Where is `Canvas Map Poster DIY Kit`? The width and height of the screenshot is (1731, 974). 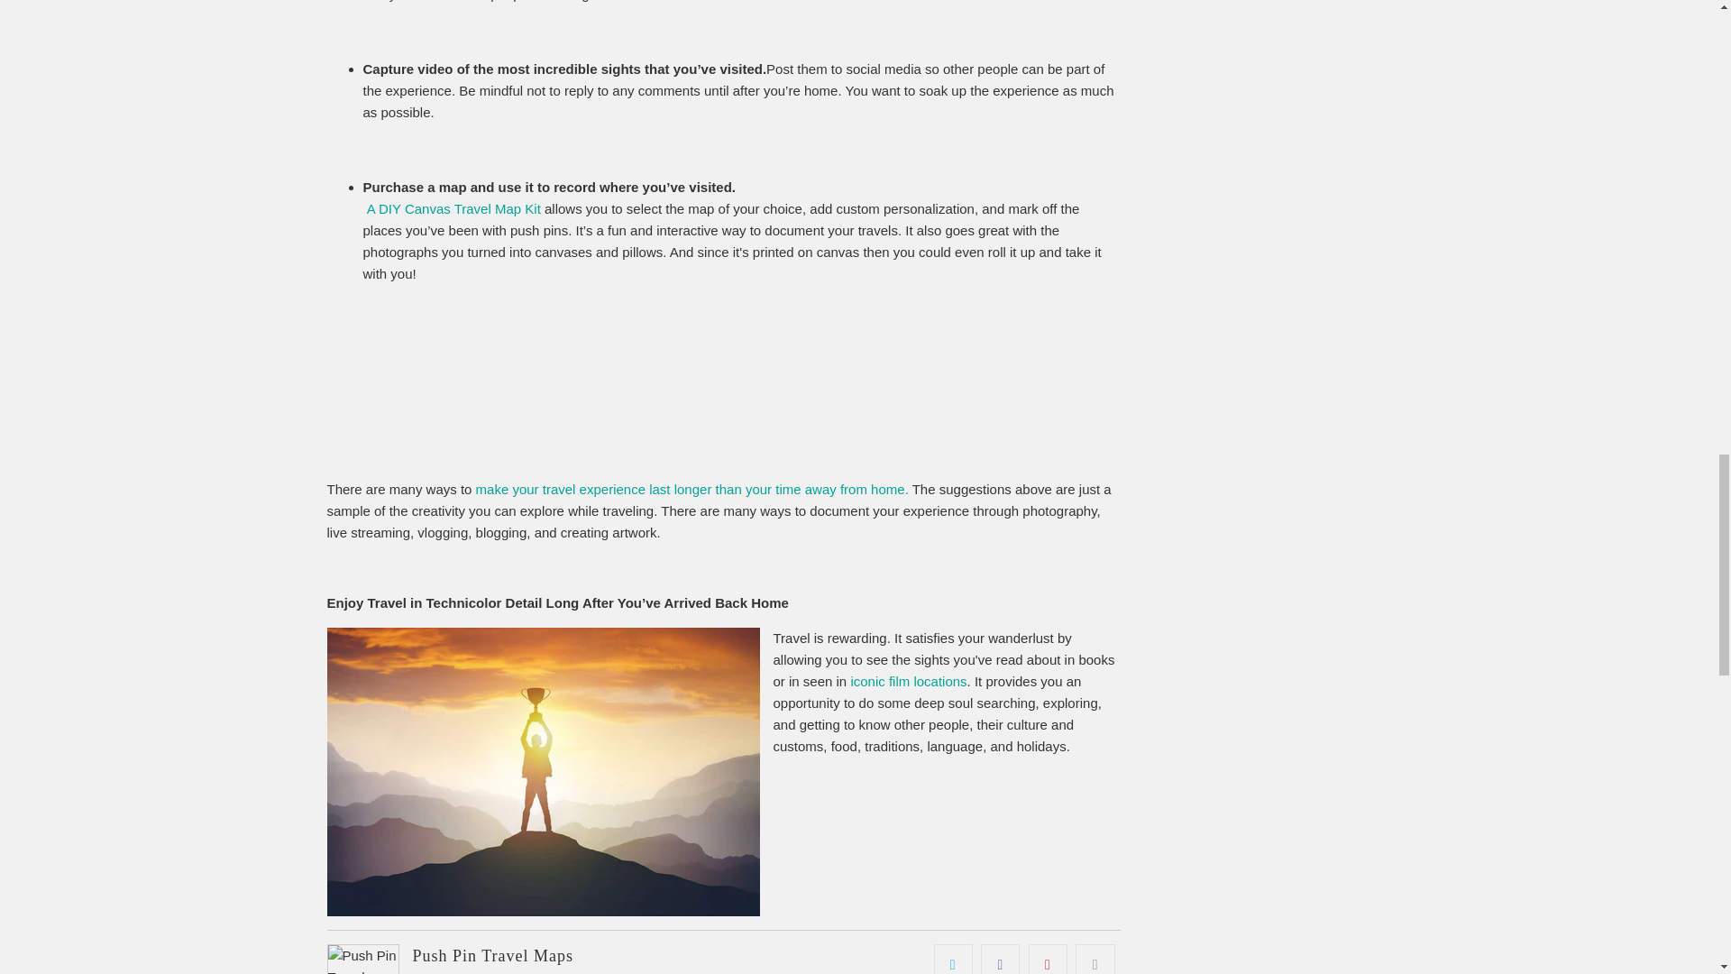
Canvas Map Poster DIY Kit is located at coordinates (453, 207).